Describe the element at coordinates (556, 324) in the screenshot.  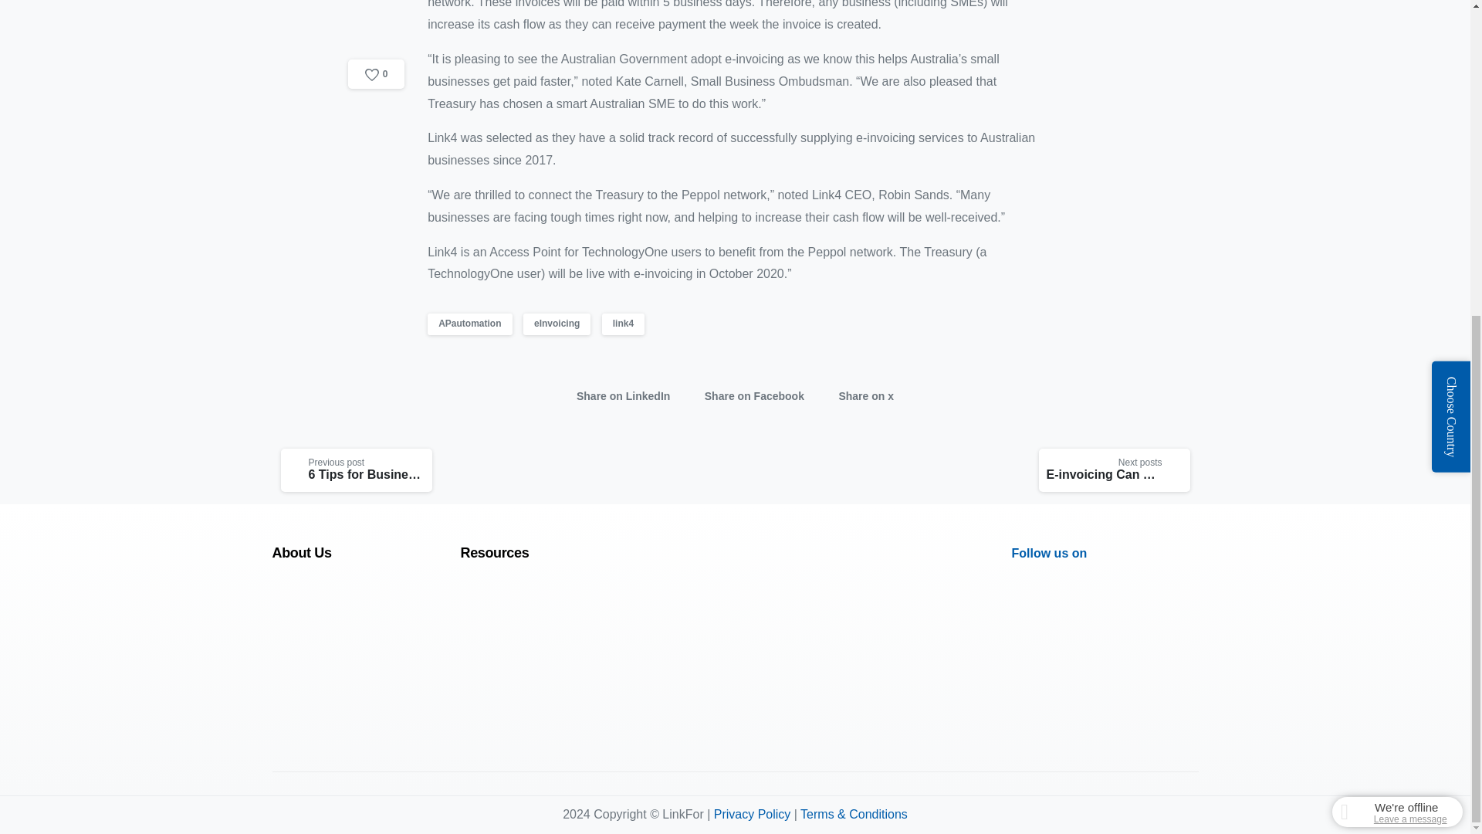
I see `eInvoicing` at that location.